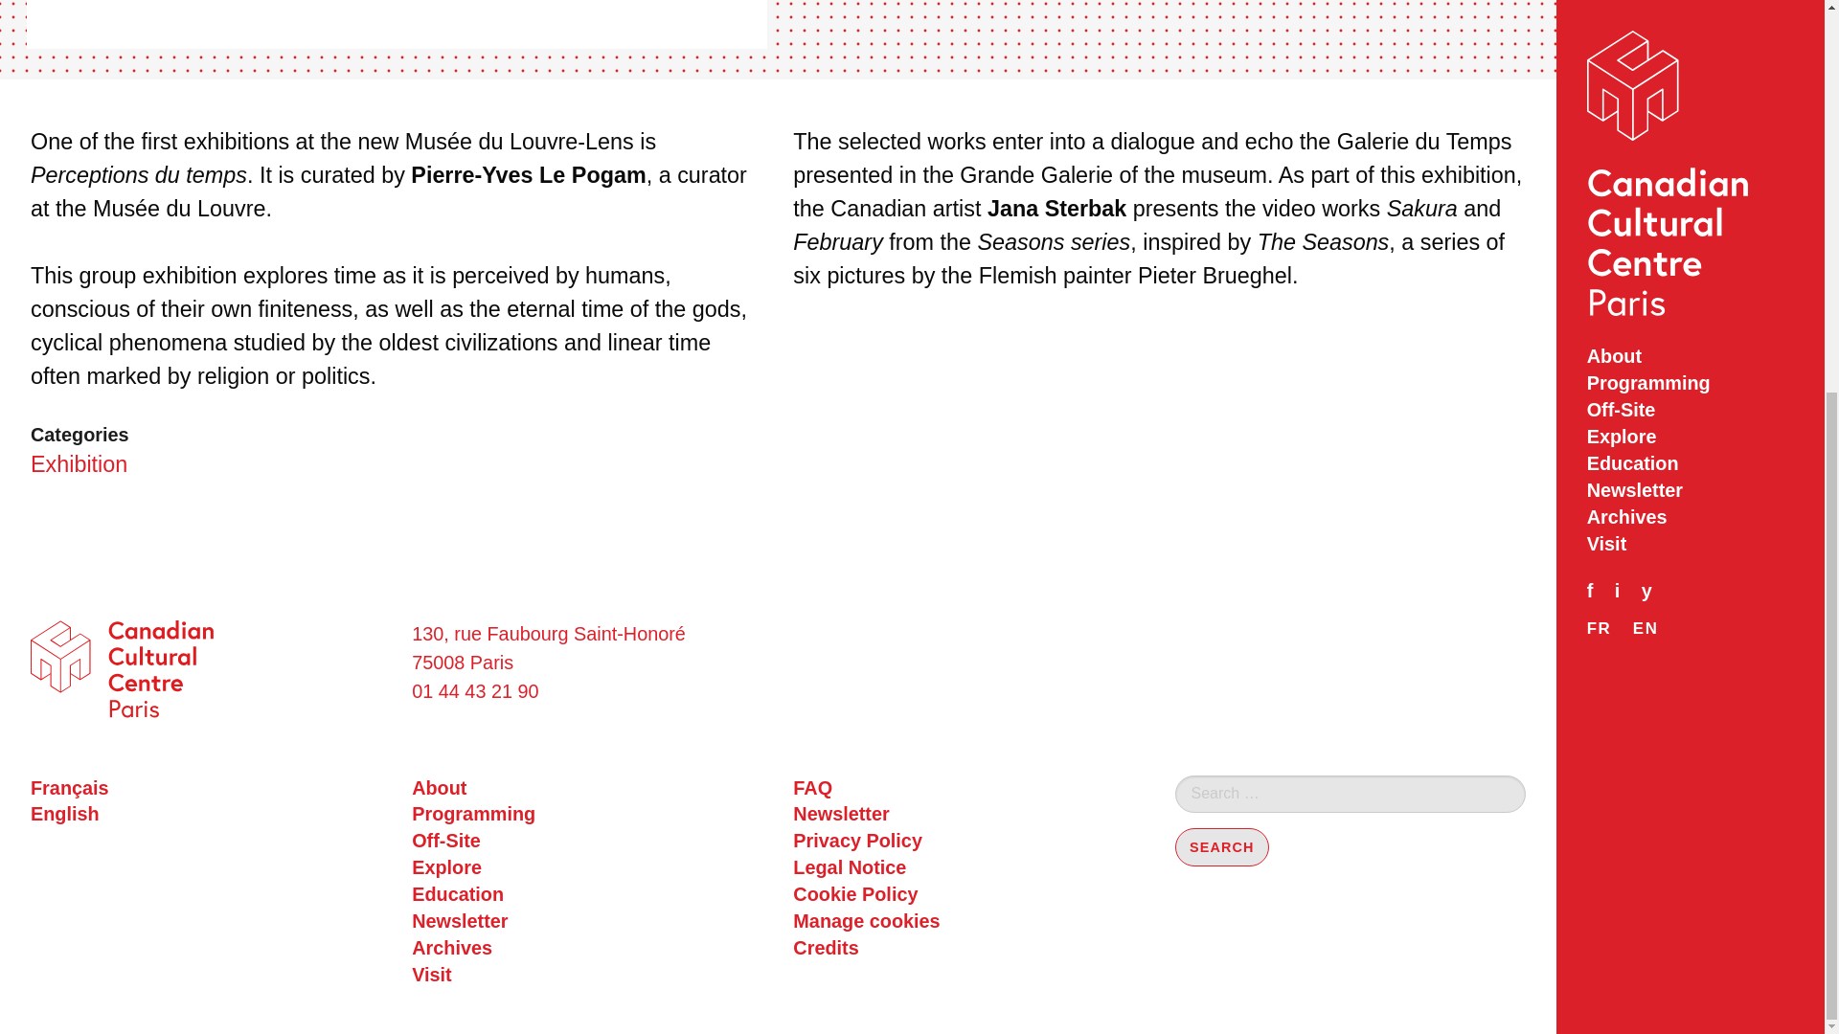  Describe the element at coordinates (587, 895) in the screenshot. I see `Education` at that location.